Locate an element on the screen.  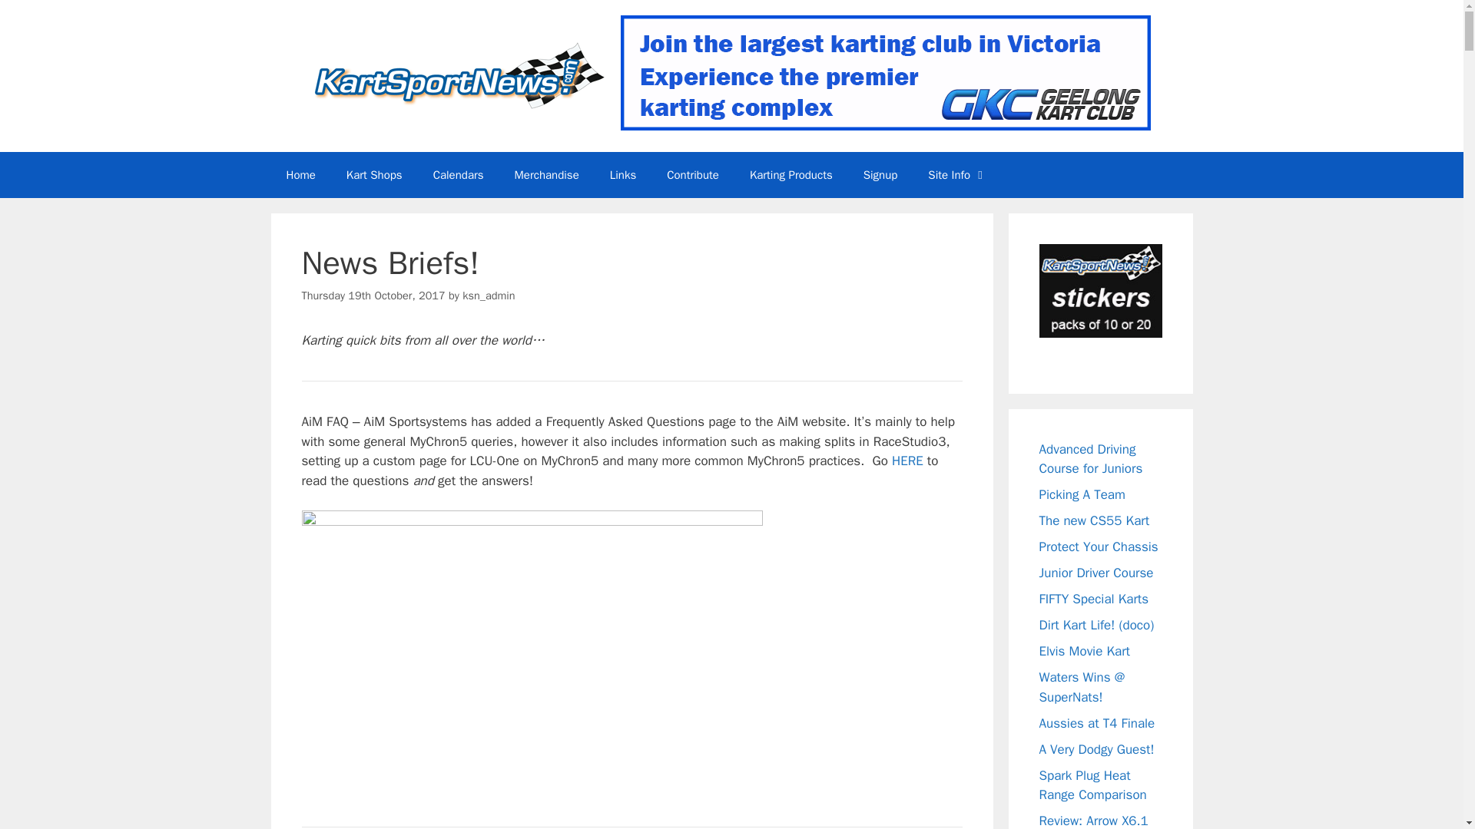
Calendars is located at coordinates (458, 175).